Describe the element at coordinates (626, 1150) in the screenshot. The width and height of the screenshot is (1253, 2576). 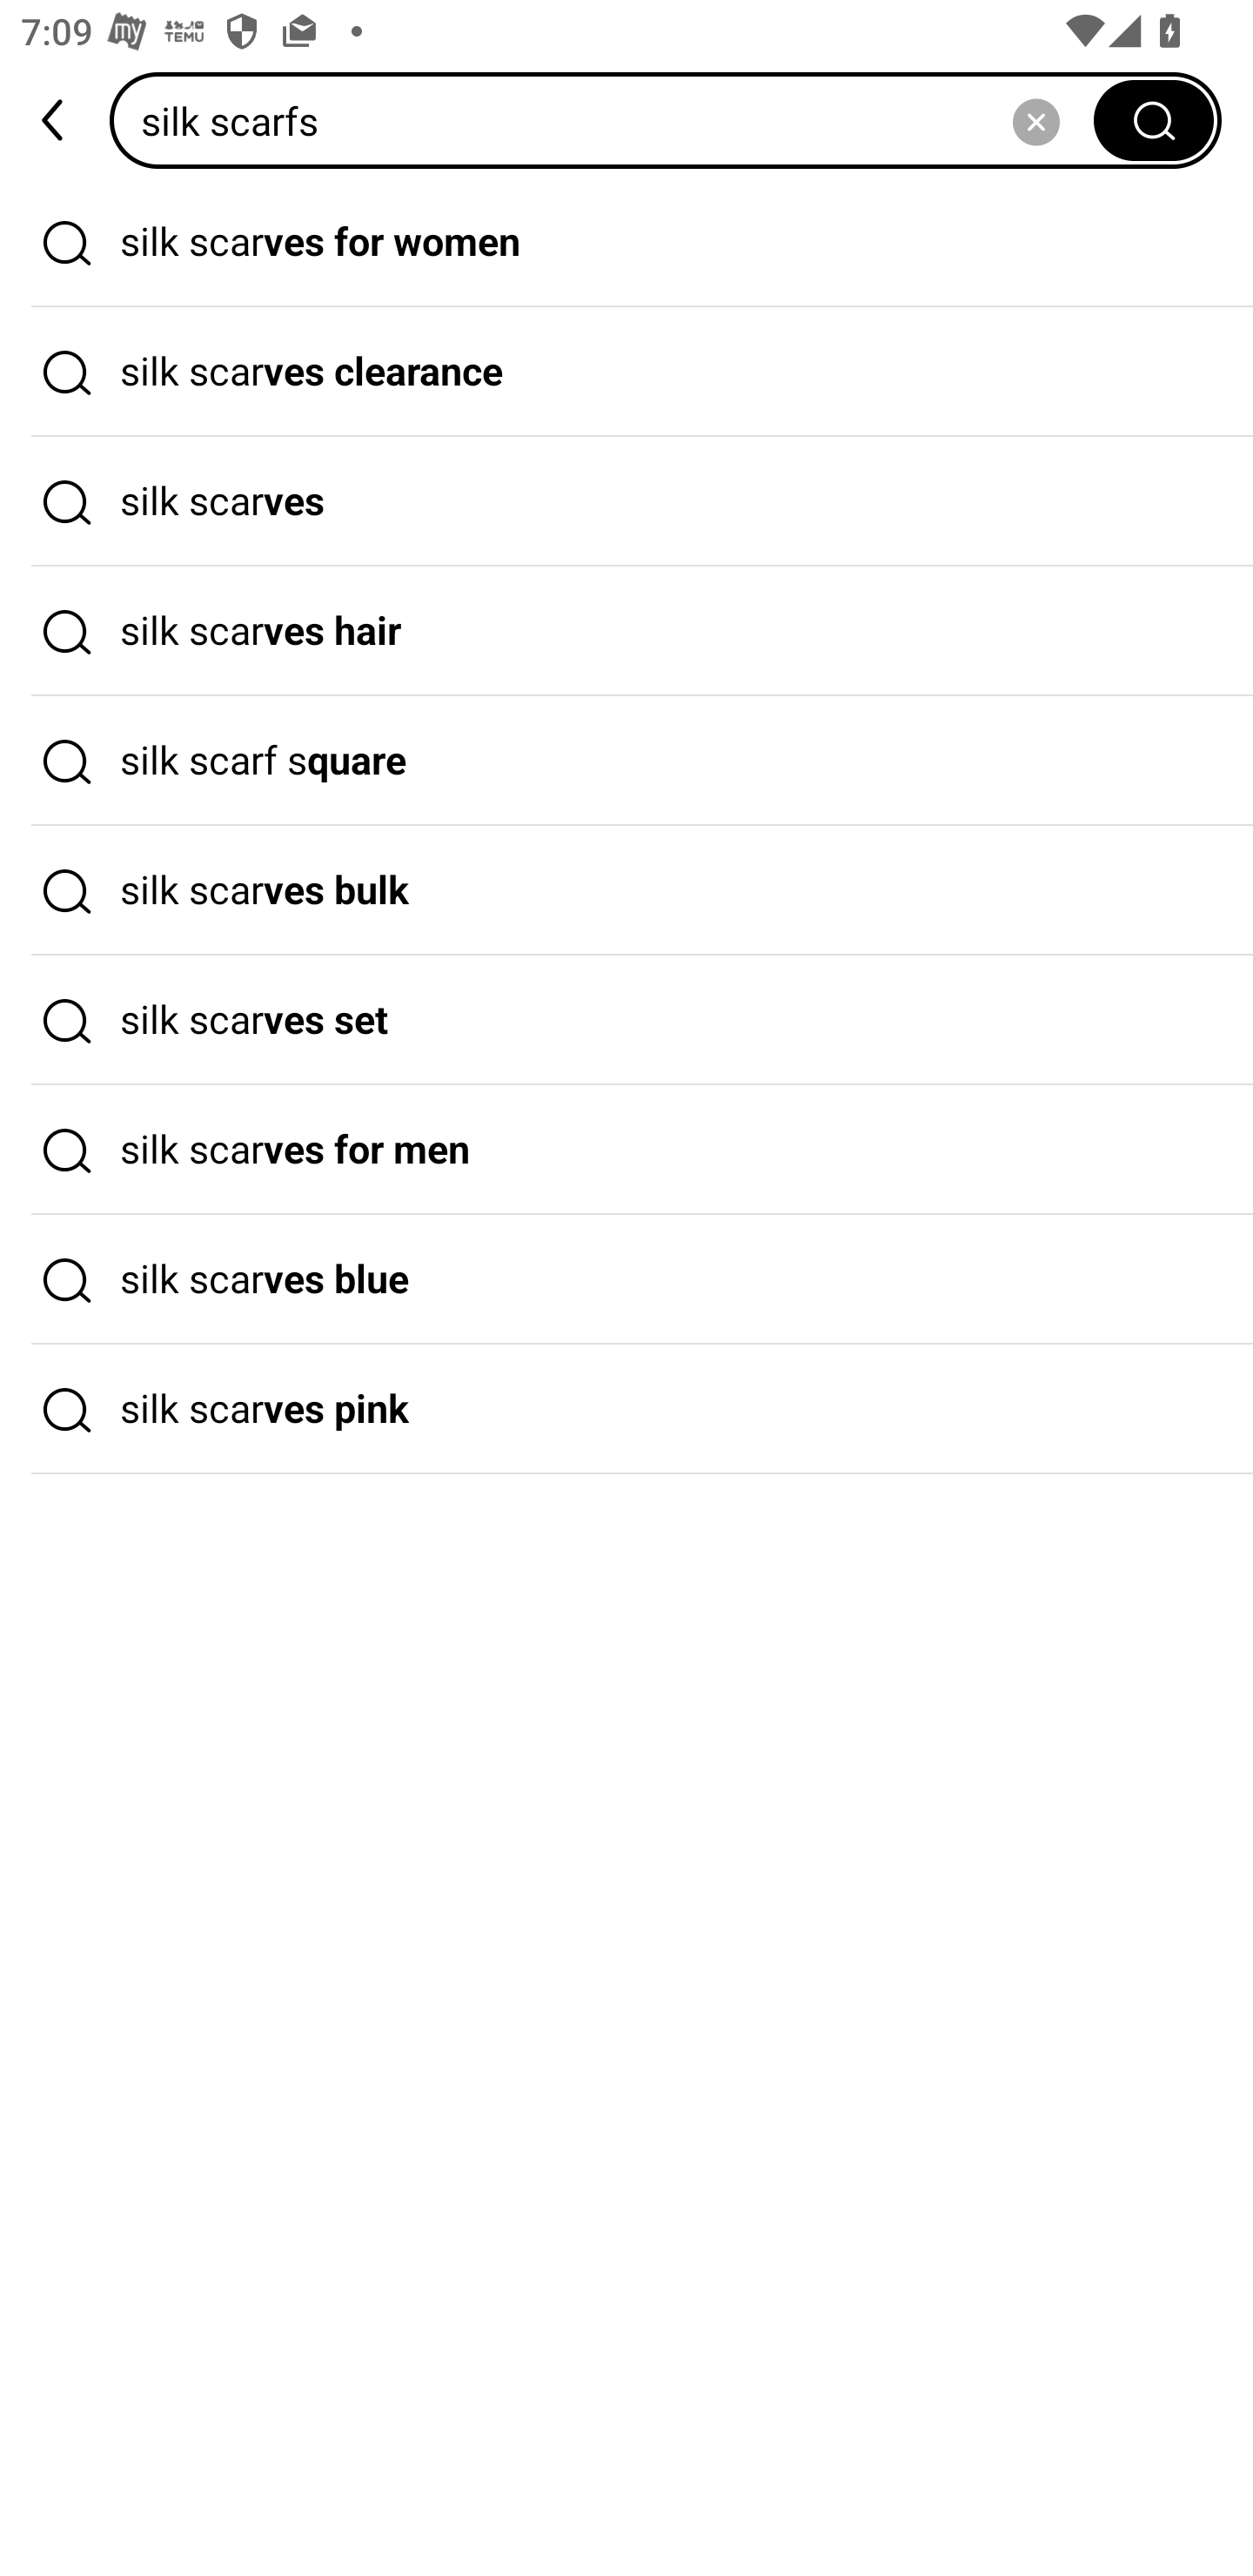
I see `silk scarves for men` at that location.